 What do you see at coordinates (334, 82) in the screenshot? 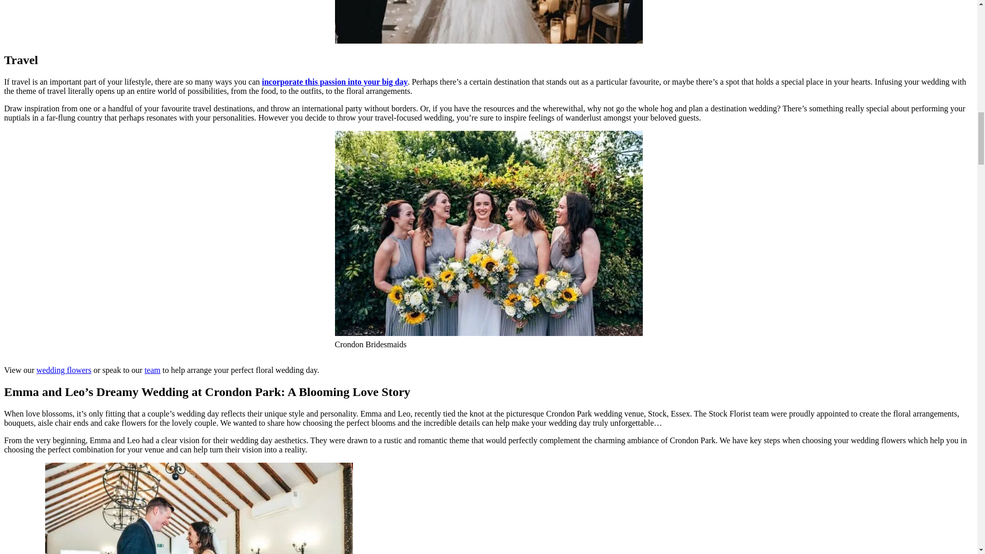
I see `incorporate this passion into your big day` at bounding box center [334, 82].